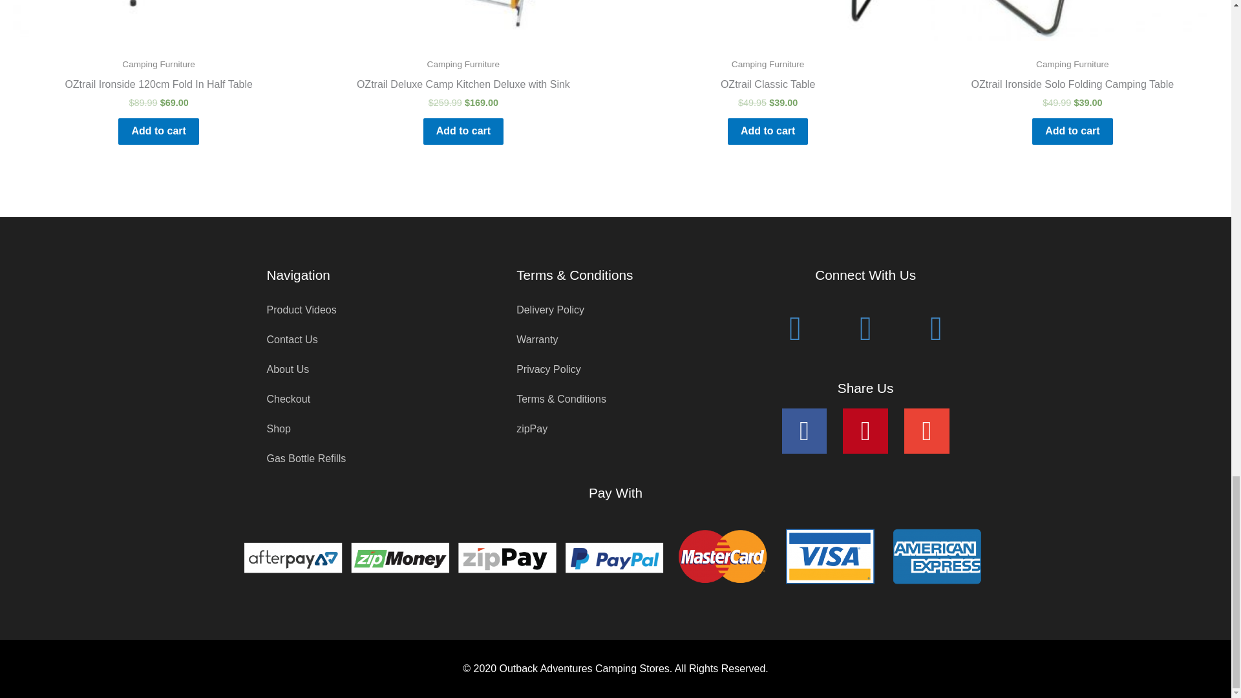 The width and height of the screenshot is (1241, 698). Describe the element at coordinates (767, 87) in the screenshot. I see `OZtrail Classic Table` at that location.